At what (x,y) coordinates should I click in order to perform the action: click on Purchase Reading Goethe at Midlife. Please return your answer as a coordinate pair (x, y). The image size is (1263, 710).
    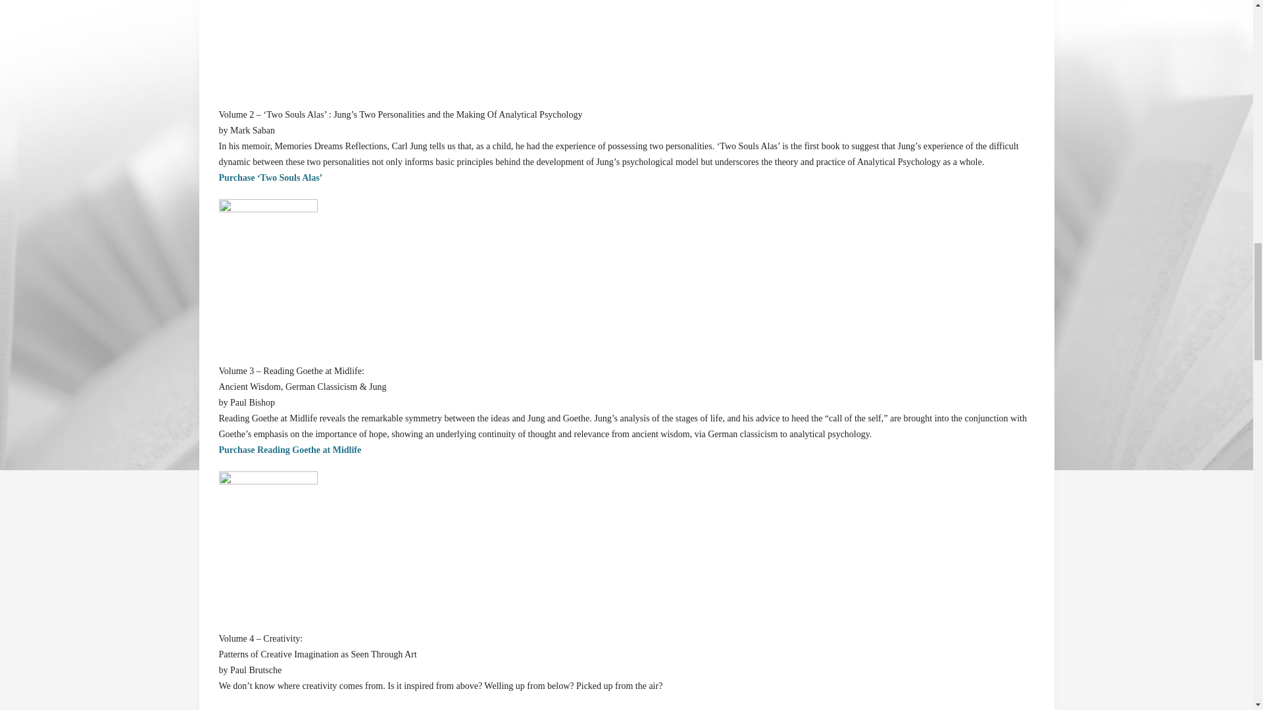
    Looking at the image, I should click on (289, 450).